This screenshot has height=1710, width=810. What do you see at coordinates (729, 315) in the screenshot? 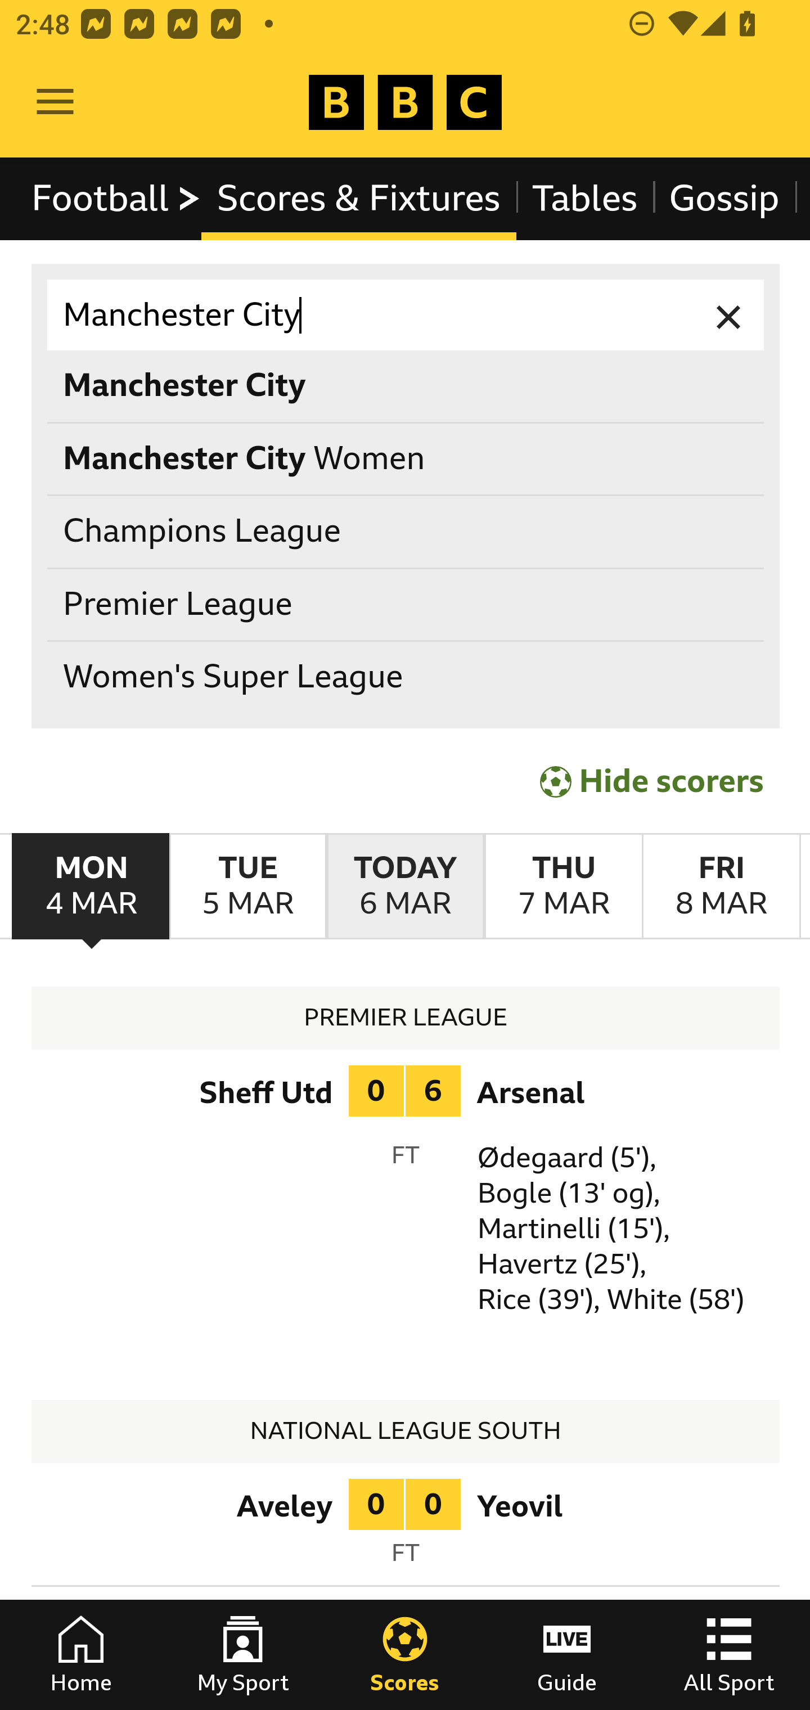
I see `Clear input` at bounding box center [729, 315].